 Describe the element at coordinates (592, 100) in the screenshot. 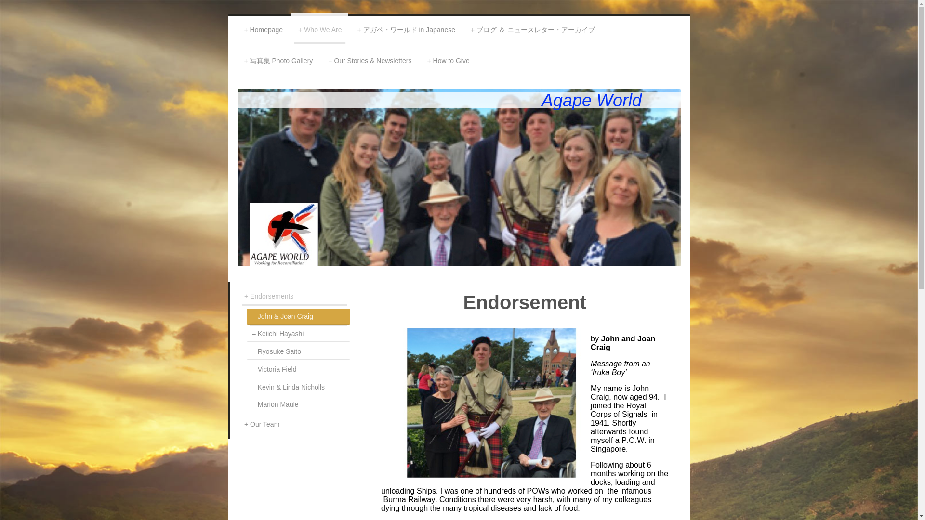

I see `Agape World` at that location.